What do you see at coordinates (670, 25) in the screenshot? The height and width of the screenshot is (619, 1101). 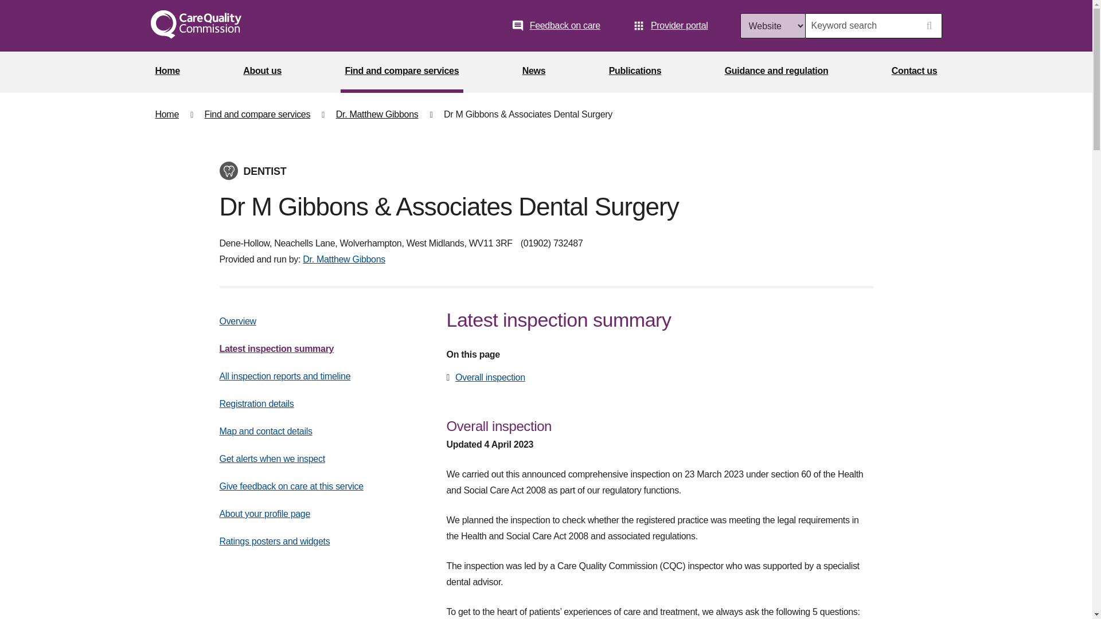 I see `Provider portal` at bounding box center [670, 25].